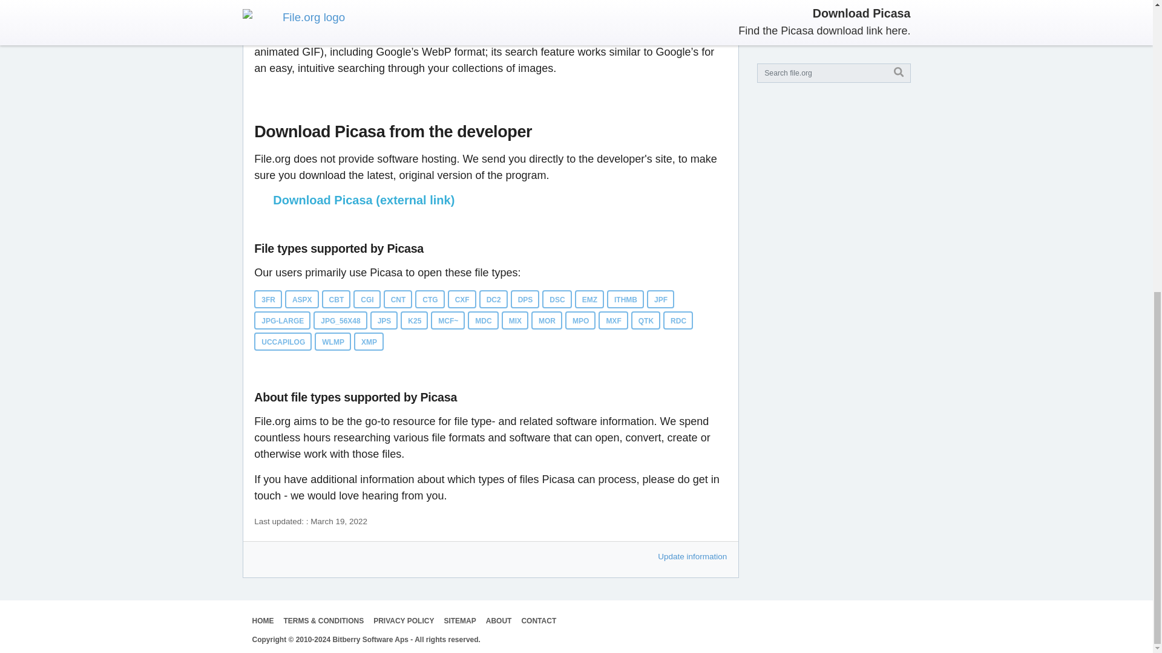 Image resolution: width=1162 pixels, height=653 pixels. Describe the element at coordinates (384, 320) in the screenshot. I see `JPS` at that location.